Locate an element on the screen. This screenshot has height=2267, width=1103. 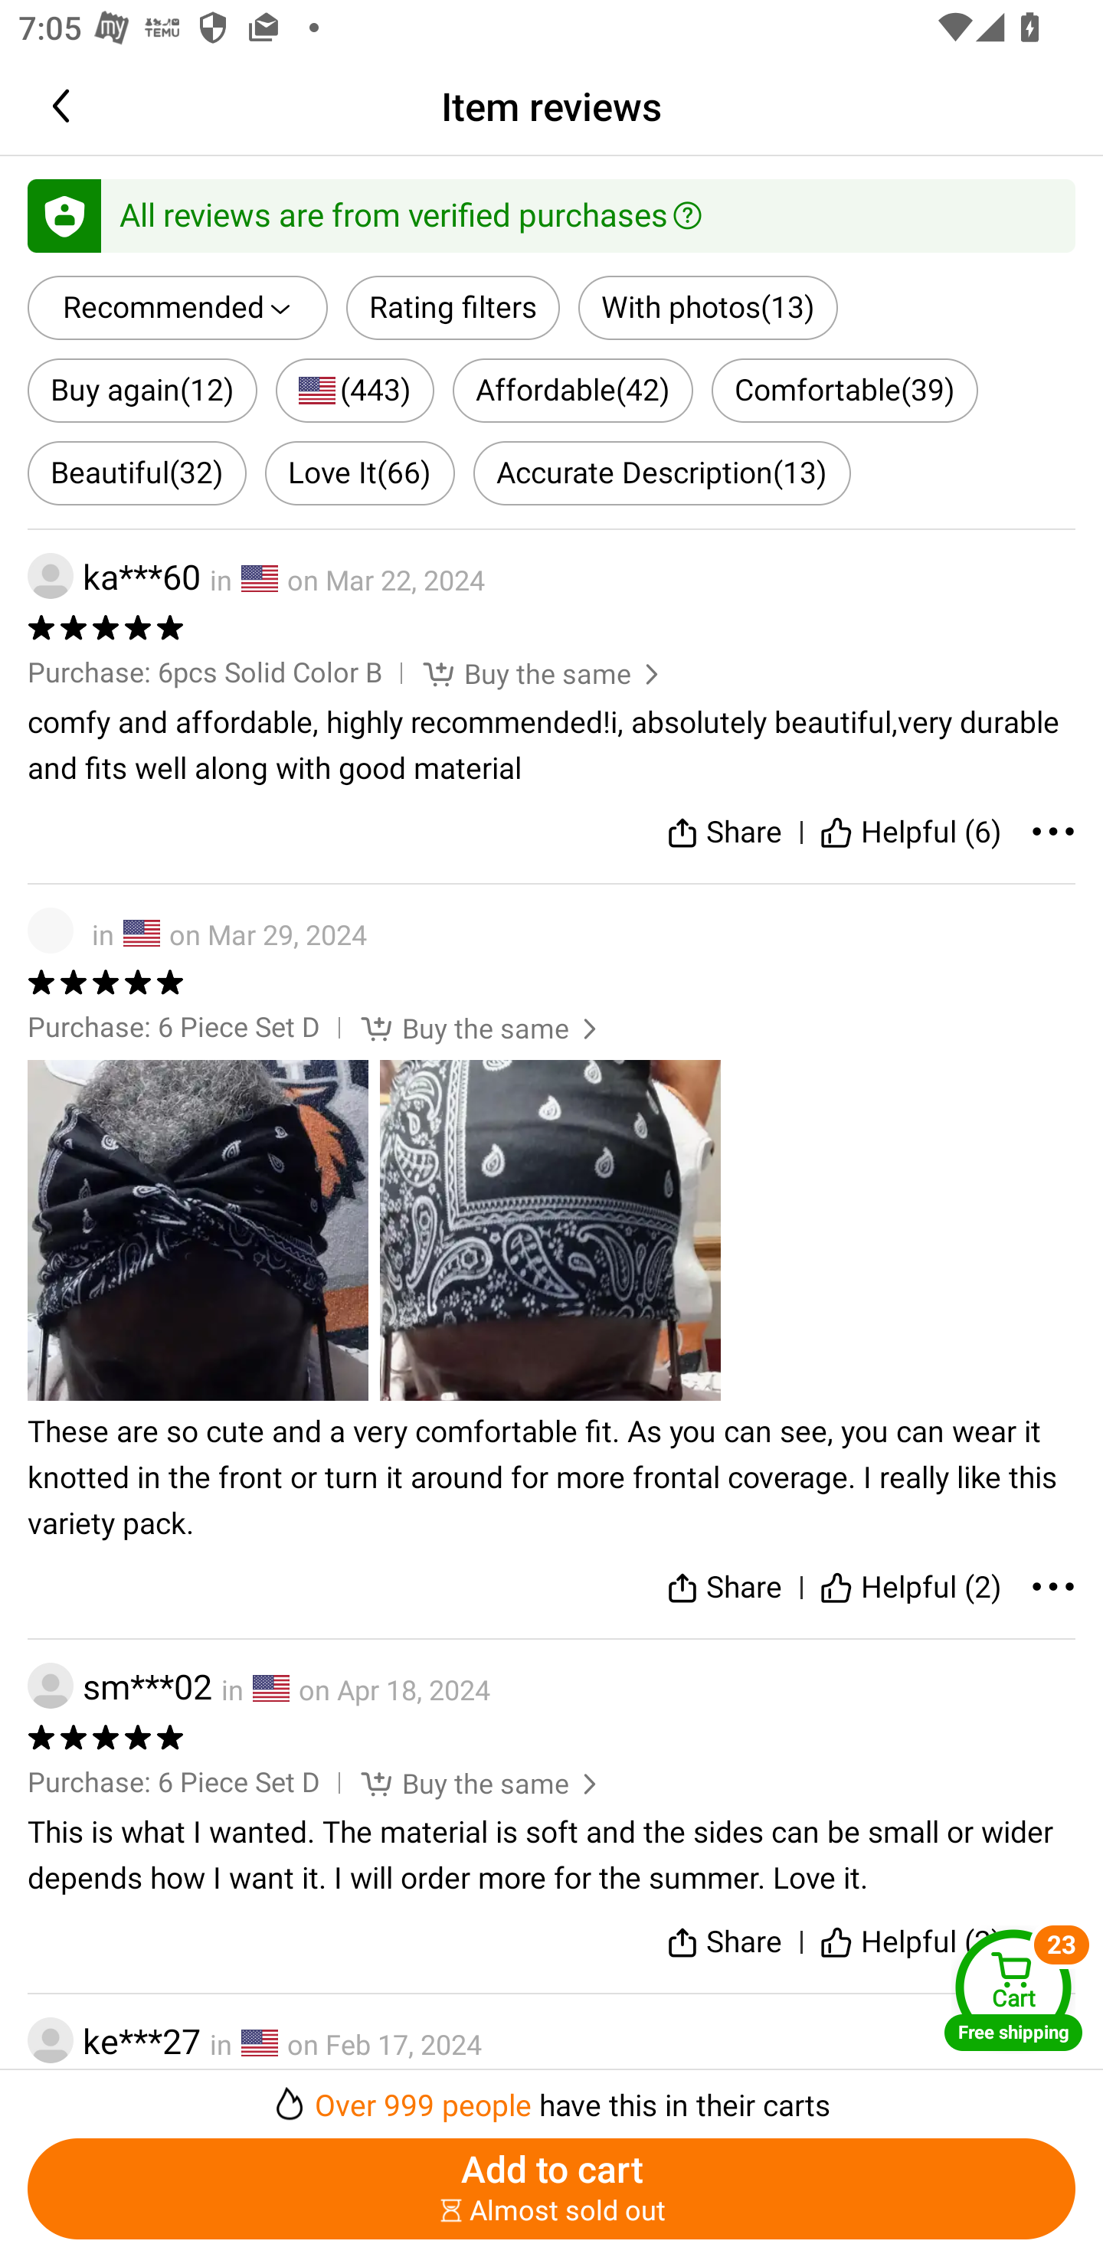
  Helpful (2) is located at coordinates (911, 1941).